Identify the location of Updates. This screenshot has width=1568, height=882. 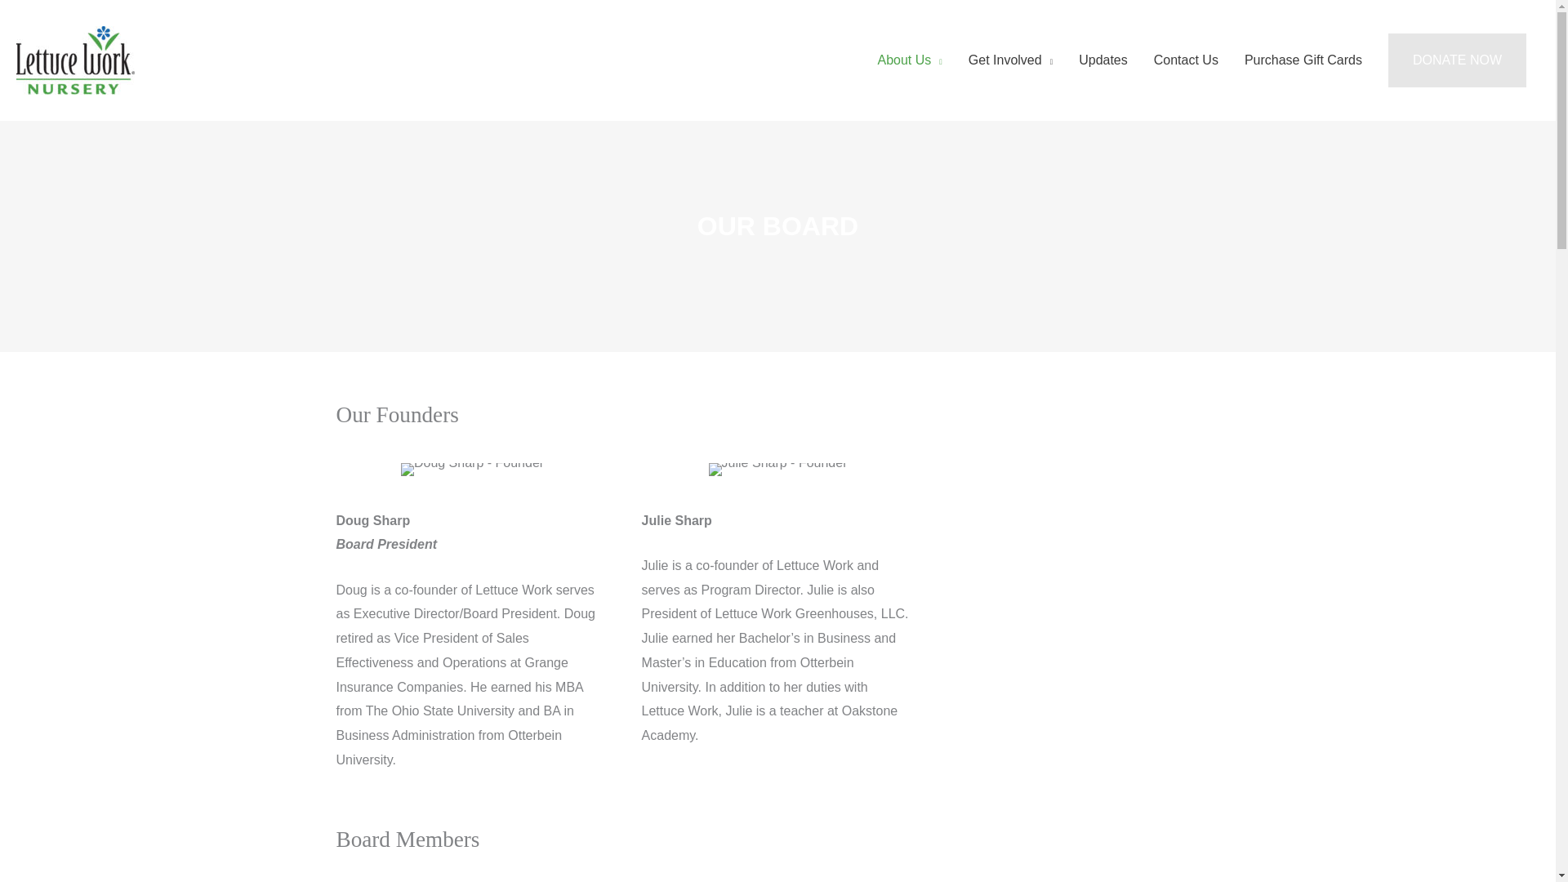
(1103, 60).